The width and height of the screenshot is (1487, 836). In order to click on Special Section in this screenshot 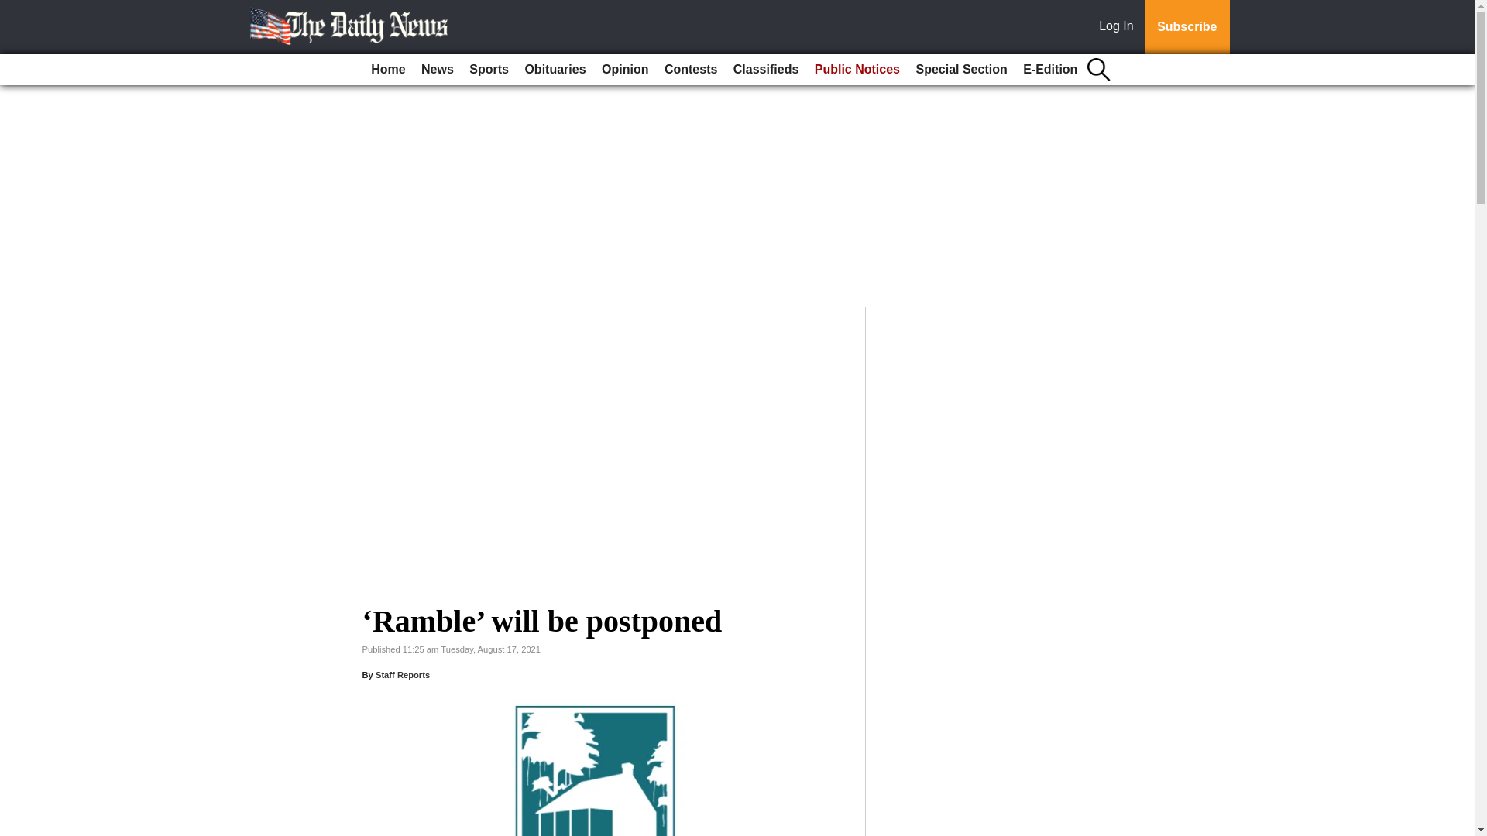, I will do `click(960, 70)`.